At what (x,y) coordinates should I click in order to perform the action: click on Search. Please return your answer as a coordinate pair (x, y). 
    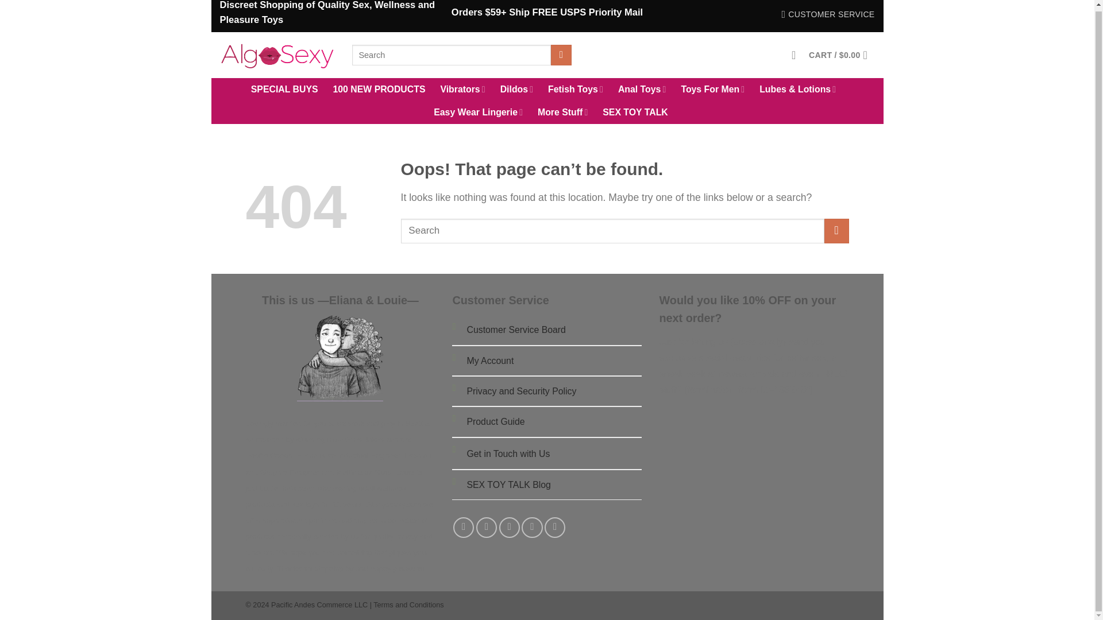
    Looking at the image, I should click on (561, 55).